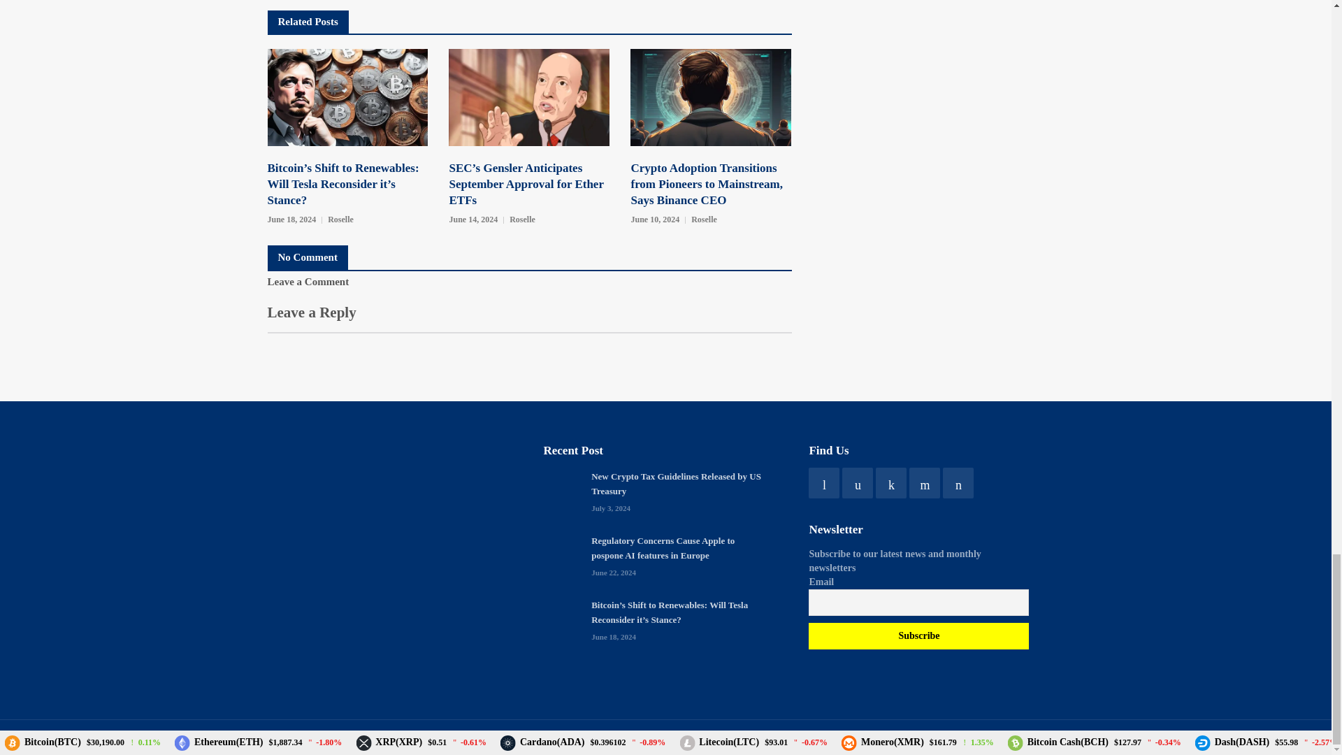  What do you see at coordinates (291, 220) in the screenshot?
I see `June 18, 2024 7:06` at bounding box center [291, 220].